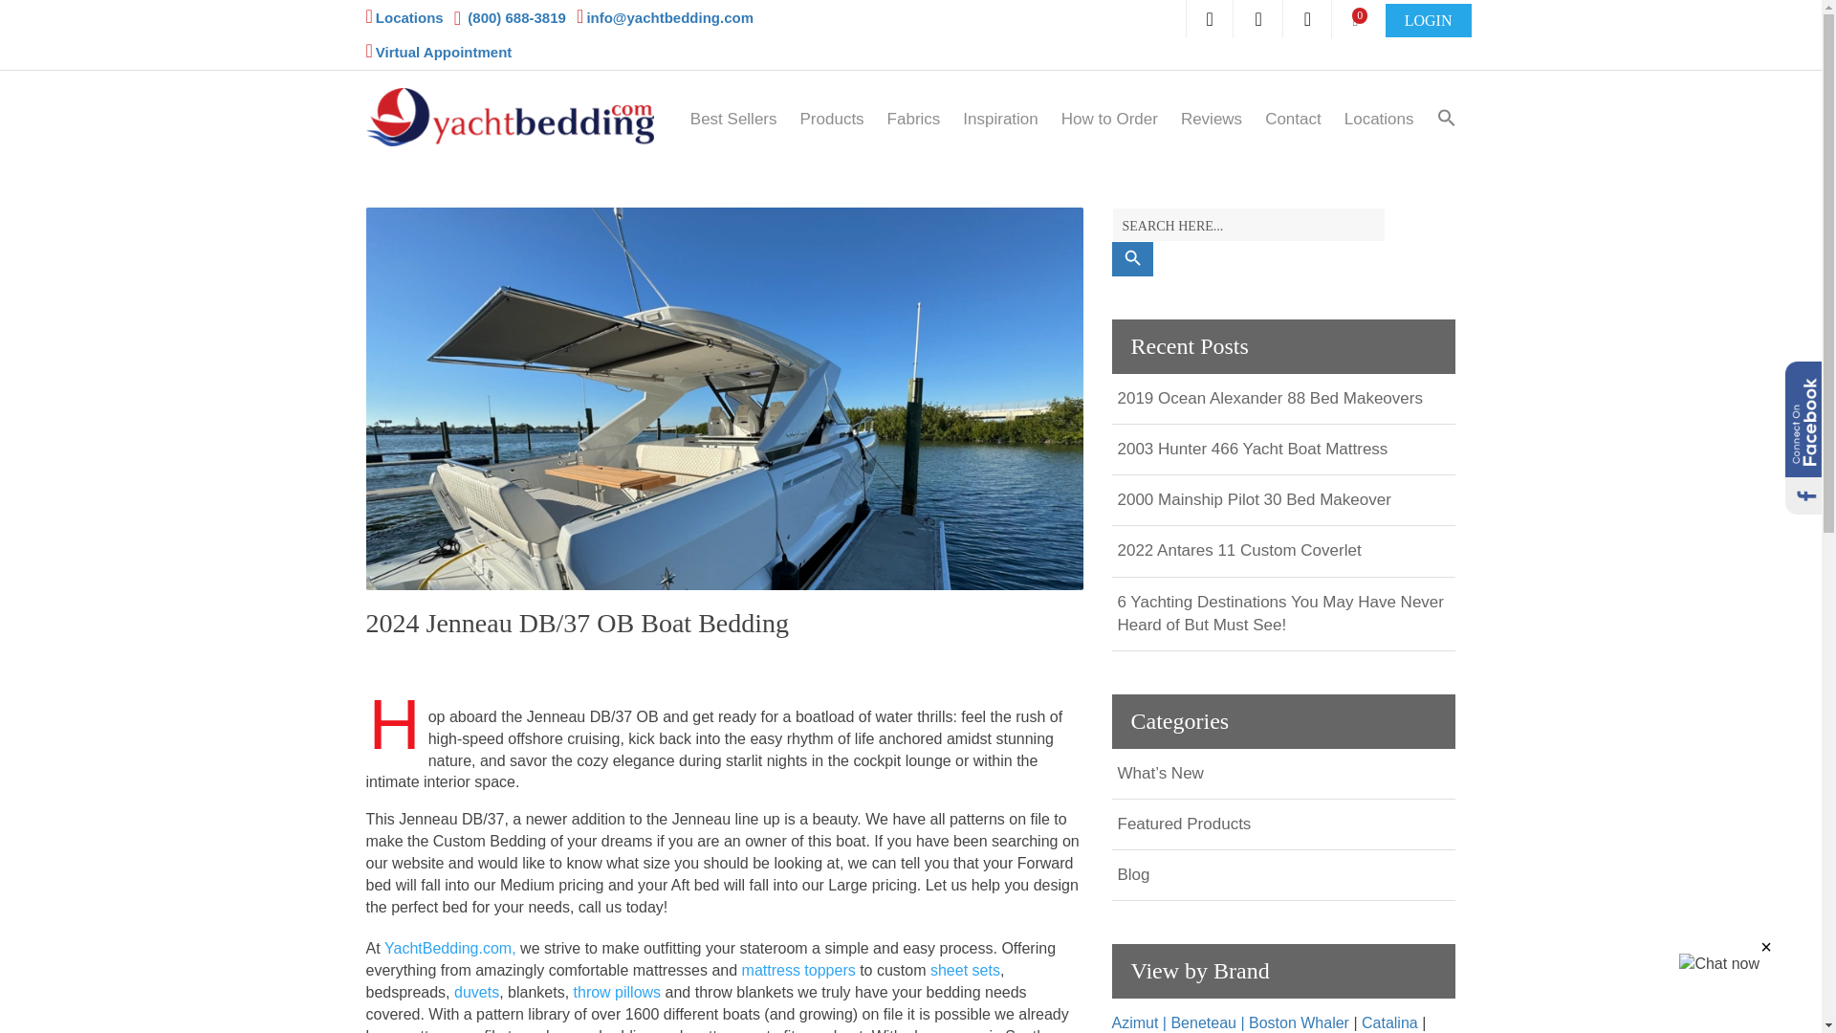 The width and height of the screenshot is (1836, 1033). What do you see at coordinates (1429, 20) in the screenshot?
I see `LOGIN` at bounding box center [1429, 20].